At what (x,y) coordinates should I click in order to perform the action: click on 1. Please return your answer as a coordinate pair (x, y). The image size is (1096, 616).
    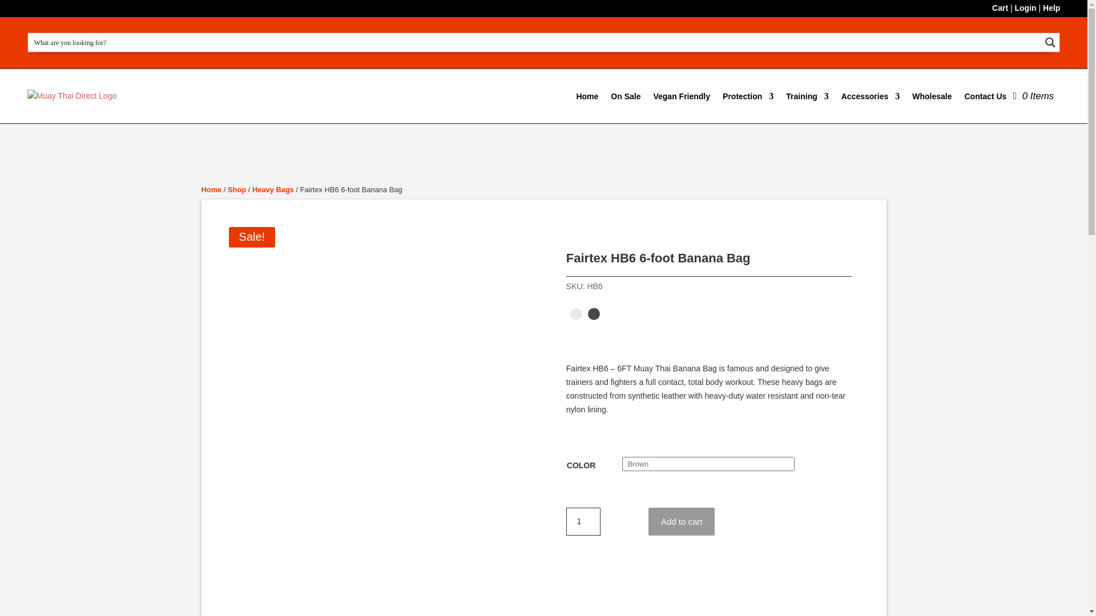
    Looking at the image, I should click on (583, 521).